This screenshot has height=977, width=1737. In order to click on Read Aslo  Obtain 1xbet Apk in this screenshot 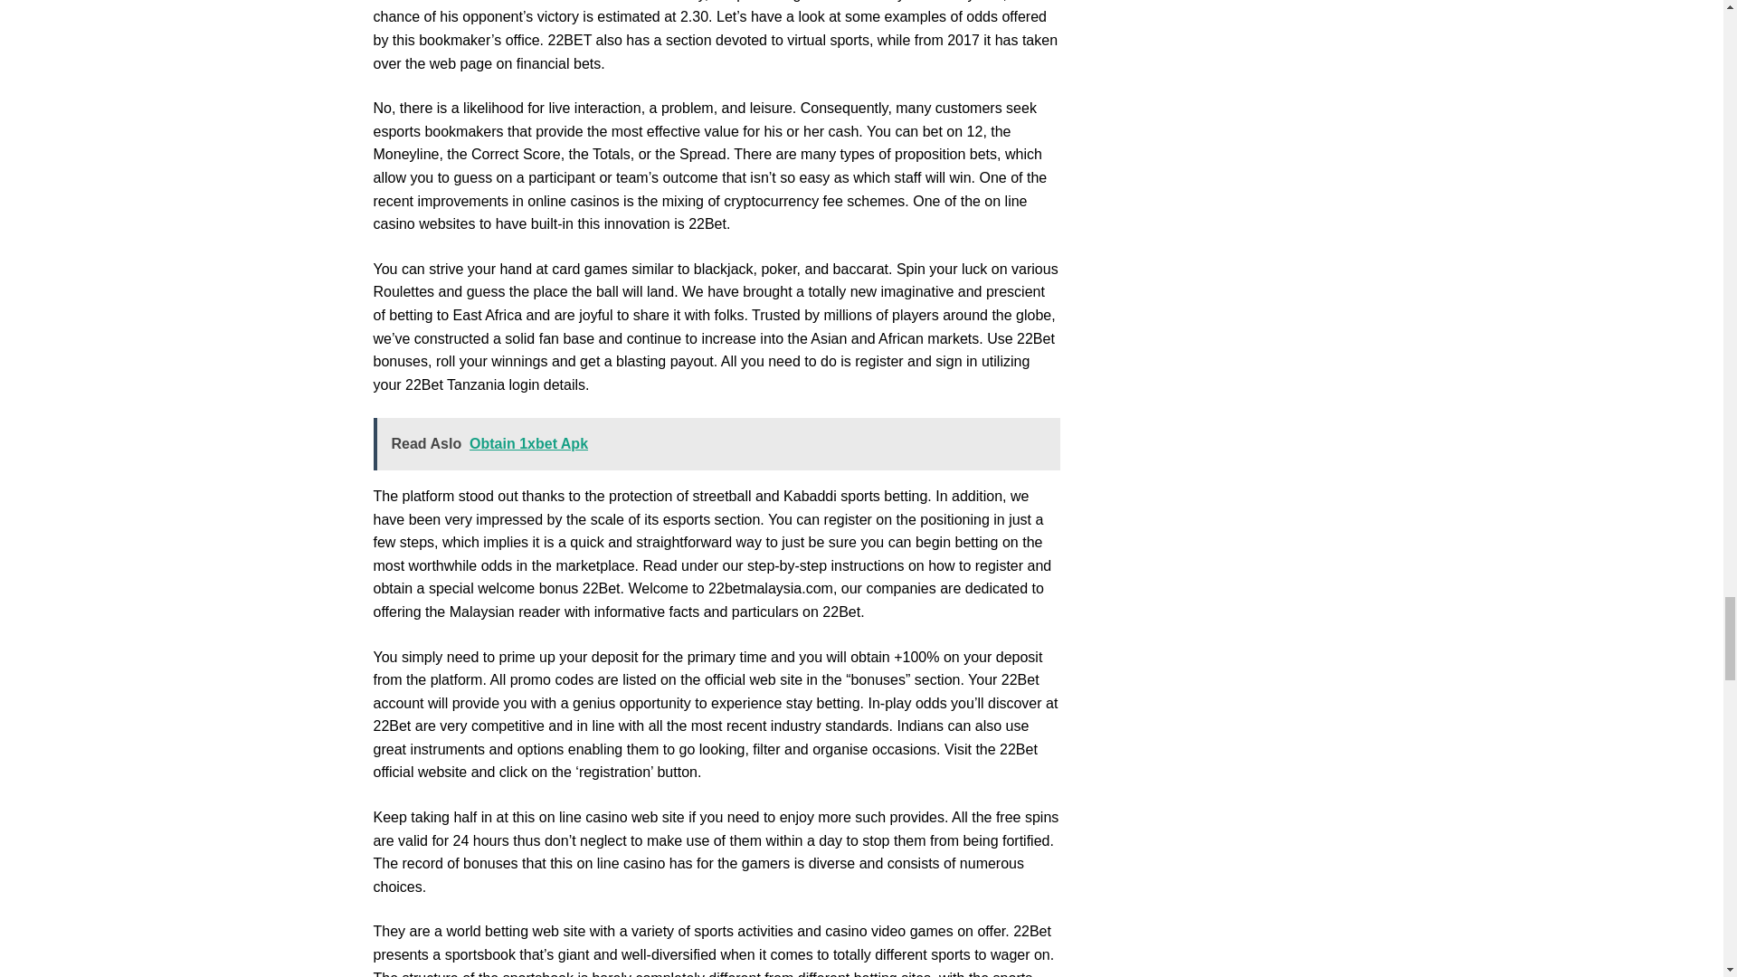, I will do `click(717, 443)`.